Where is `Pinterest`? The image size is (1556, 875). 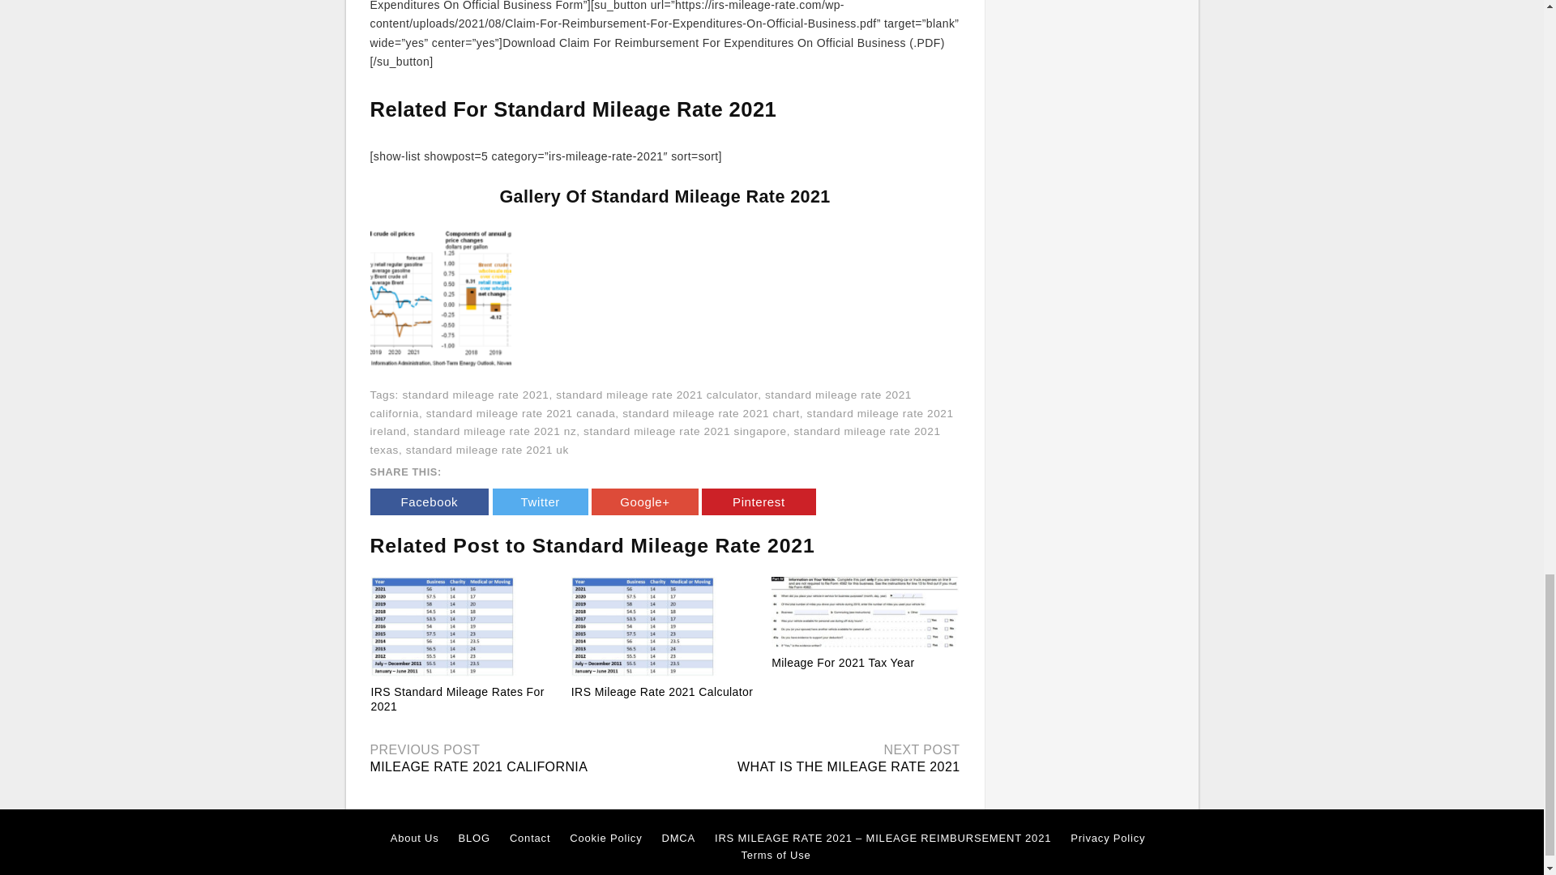
Pinterest is located at coordinates (759, 502).